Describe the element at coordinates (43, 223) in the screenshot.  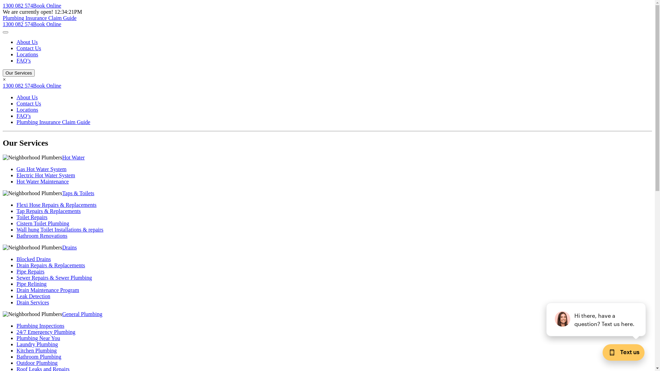
I see `Cistern Toilet Plumbing` at that location.